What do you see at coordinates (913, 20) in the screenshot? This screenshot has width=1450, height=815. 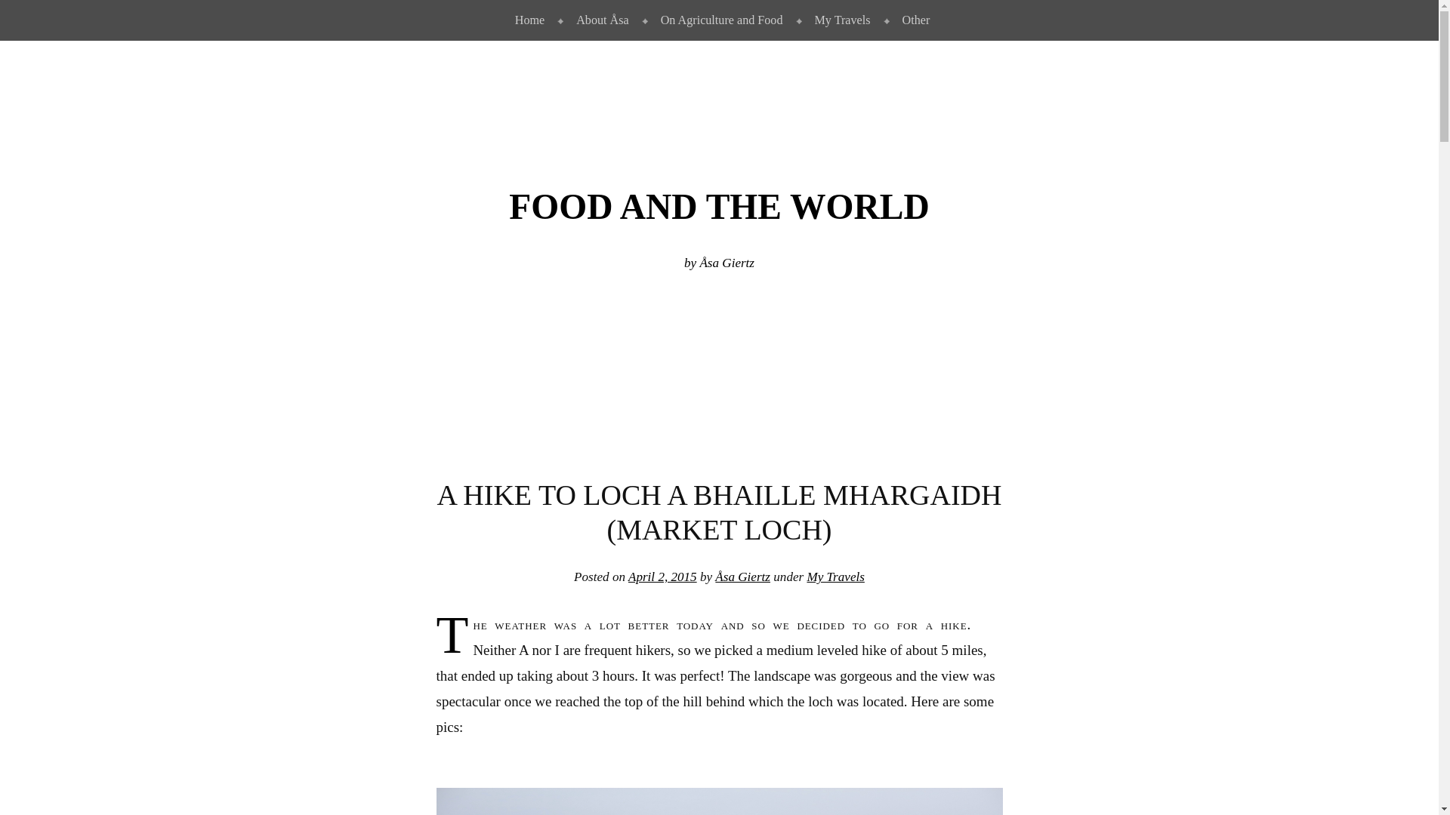 I see `Other` at bounding box center [913, 20].